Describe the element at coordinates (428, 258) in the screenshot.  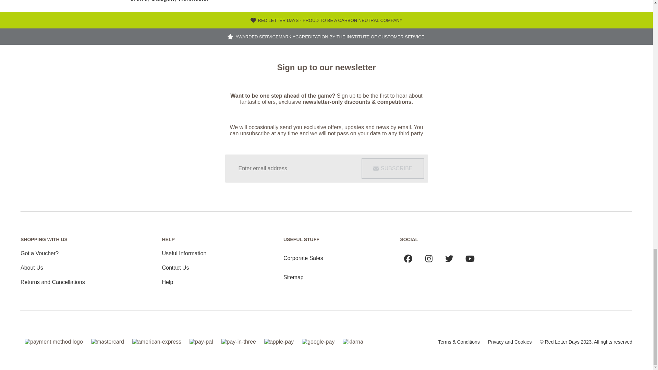
I see `instagram` at that location.